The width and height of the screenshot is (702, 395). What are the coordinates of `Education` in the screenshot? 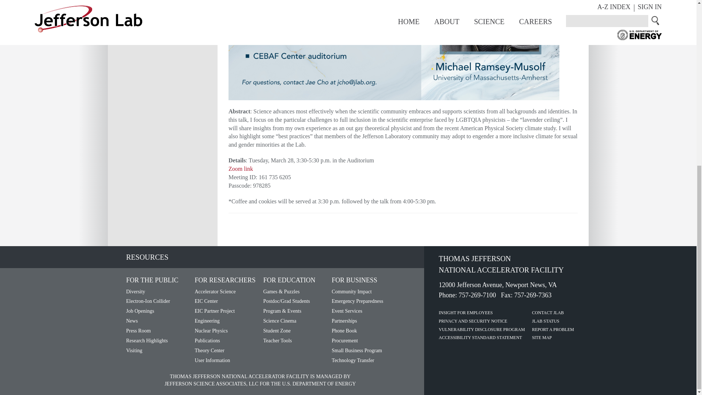 It's located at (289, 280).